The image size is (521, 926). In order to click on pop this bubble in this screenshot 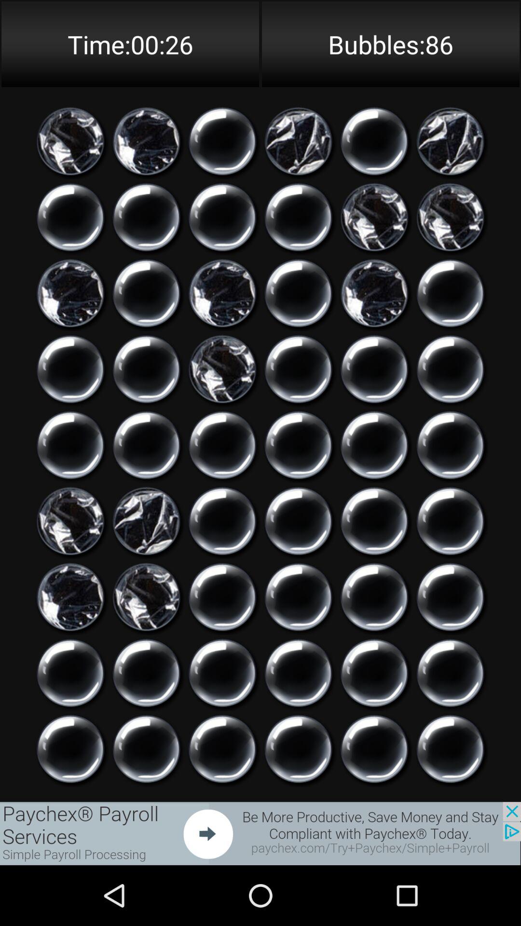, I will do `click(451, 597)`.